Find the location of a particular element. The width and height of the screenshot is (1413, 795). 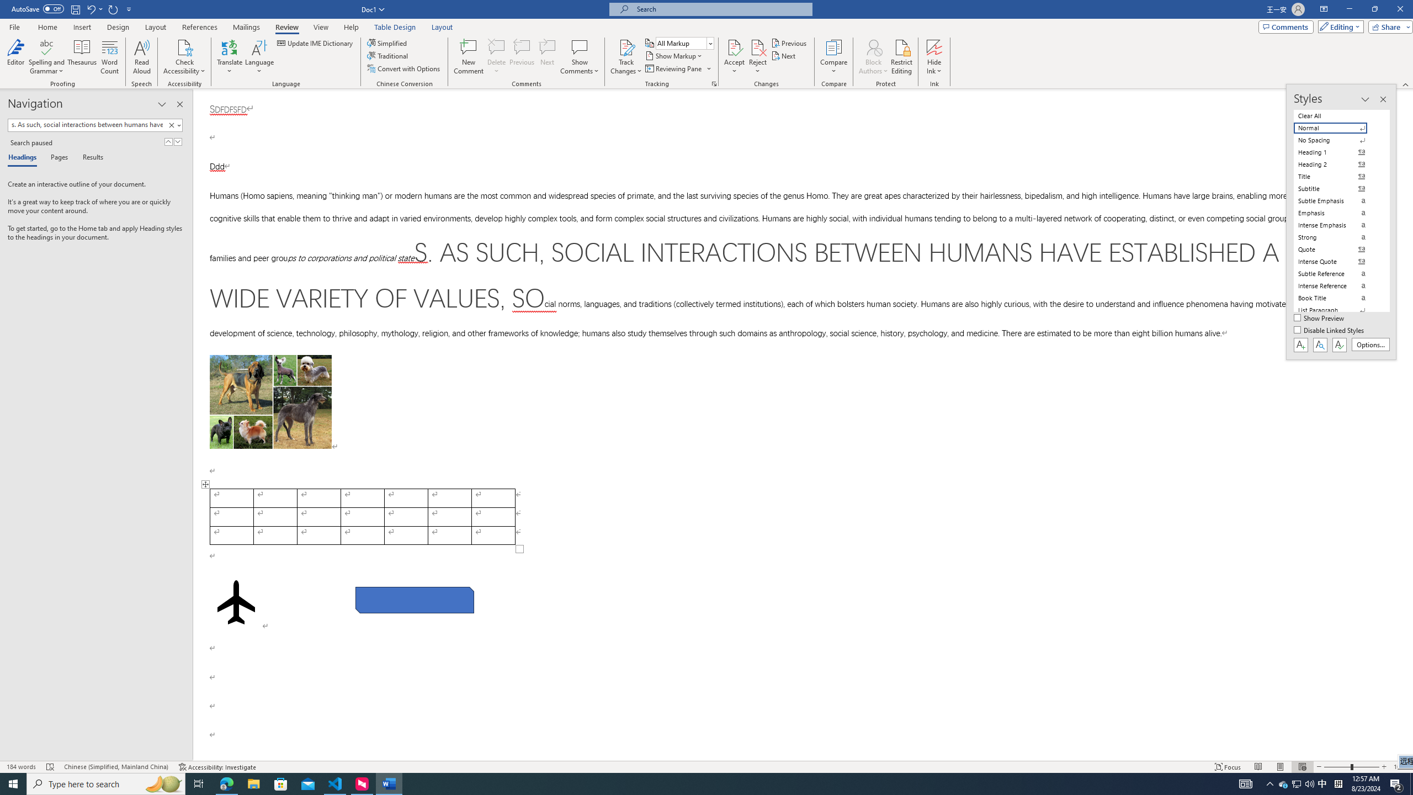

Undo Style is located at coordinates (94, 9).